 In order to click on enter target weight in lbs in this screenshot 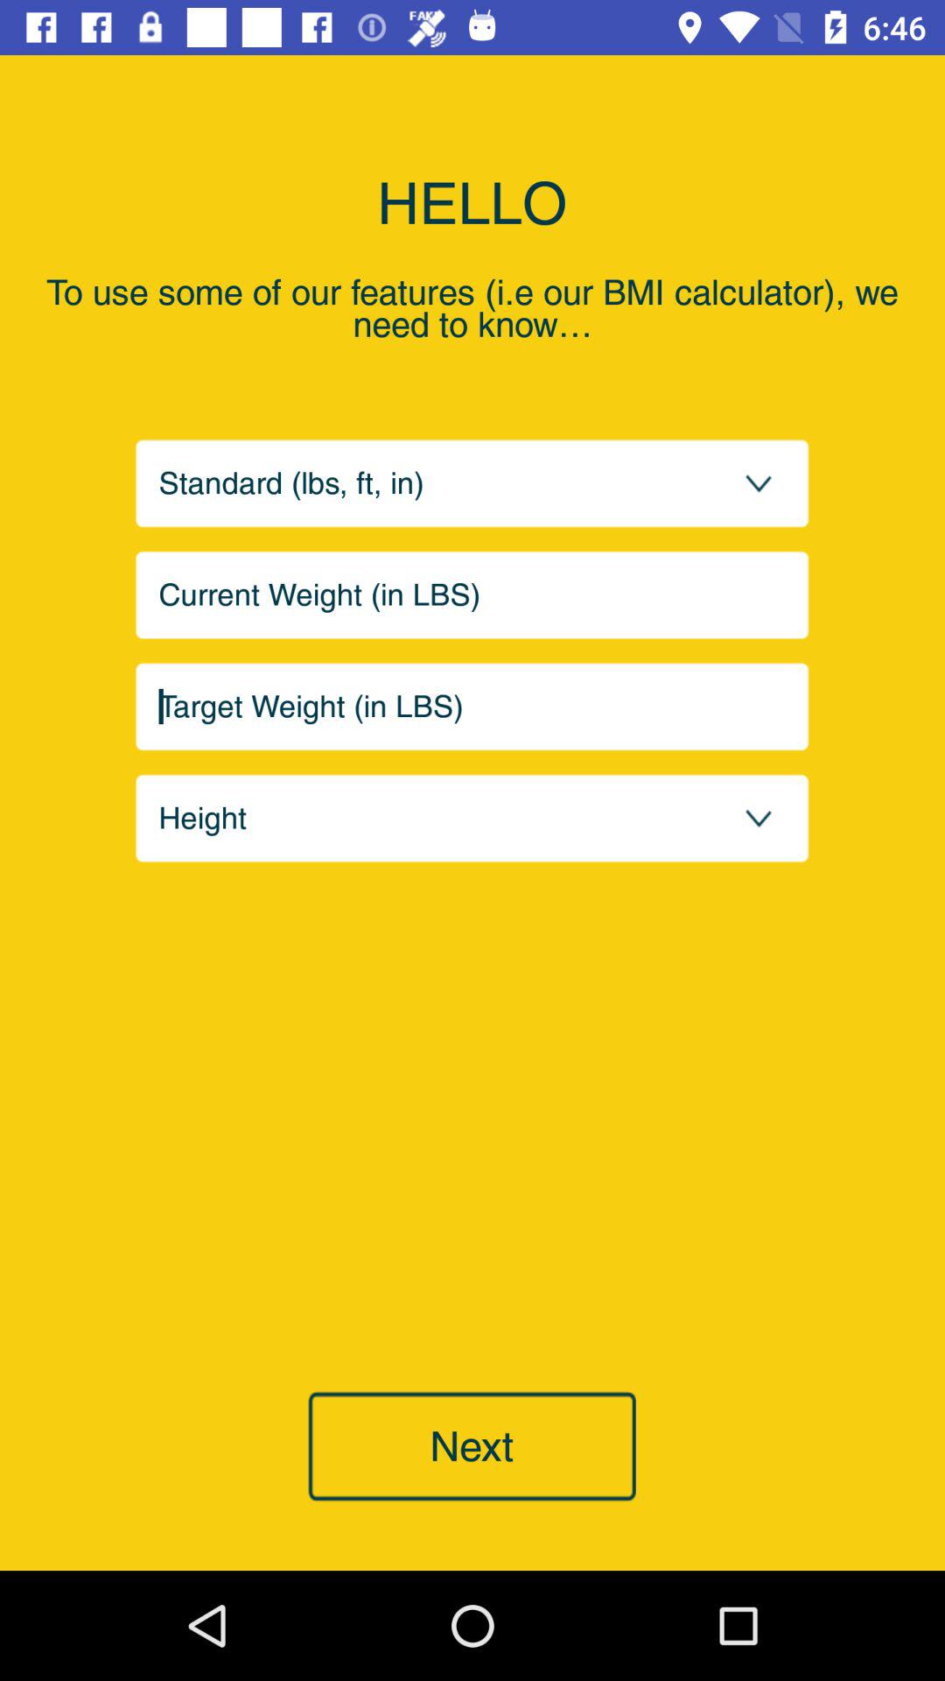, I will do `click(472, 707)`.